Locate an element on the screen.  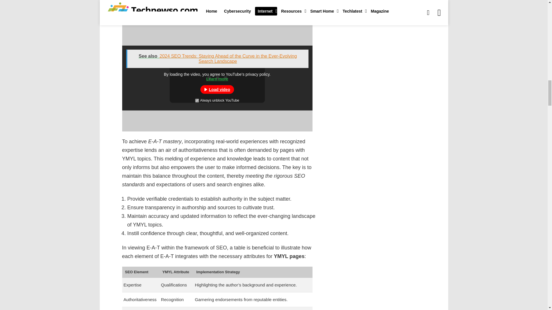
Load video is located at coordinates (217, 90).